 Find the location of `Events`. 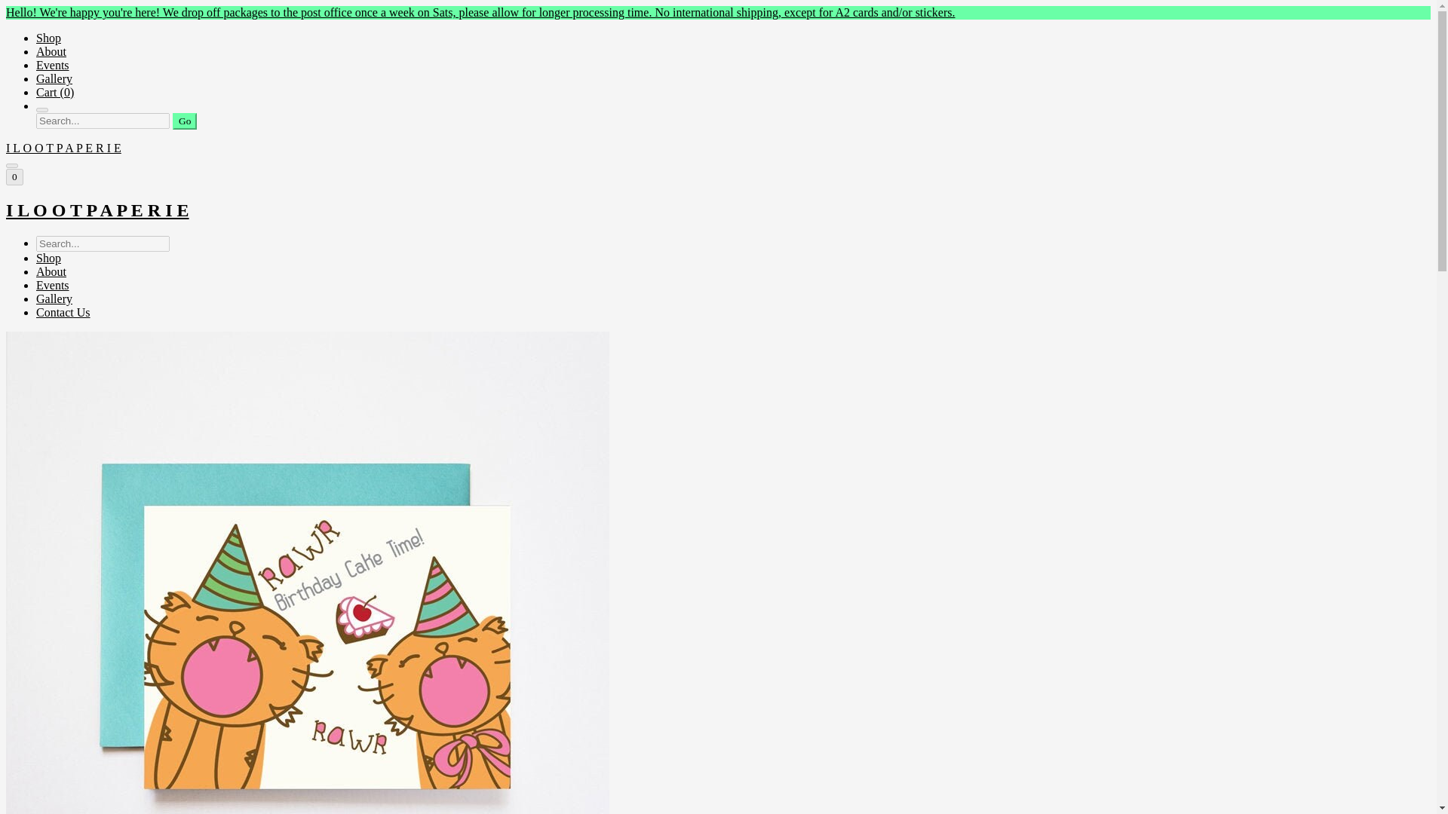

Events is located at coordinates (53, 65).